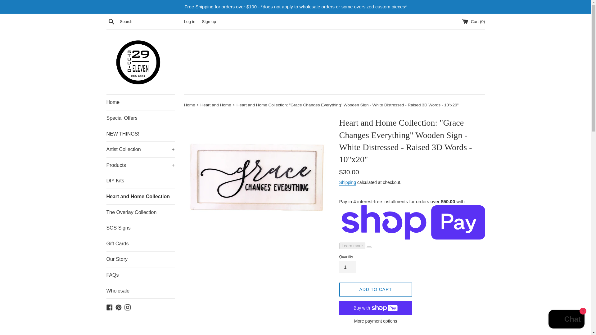 The image size is (596, 335). I want to click on Back to the frontpage, so click(190, 105).